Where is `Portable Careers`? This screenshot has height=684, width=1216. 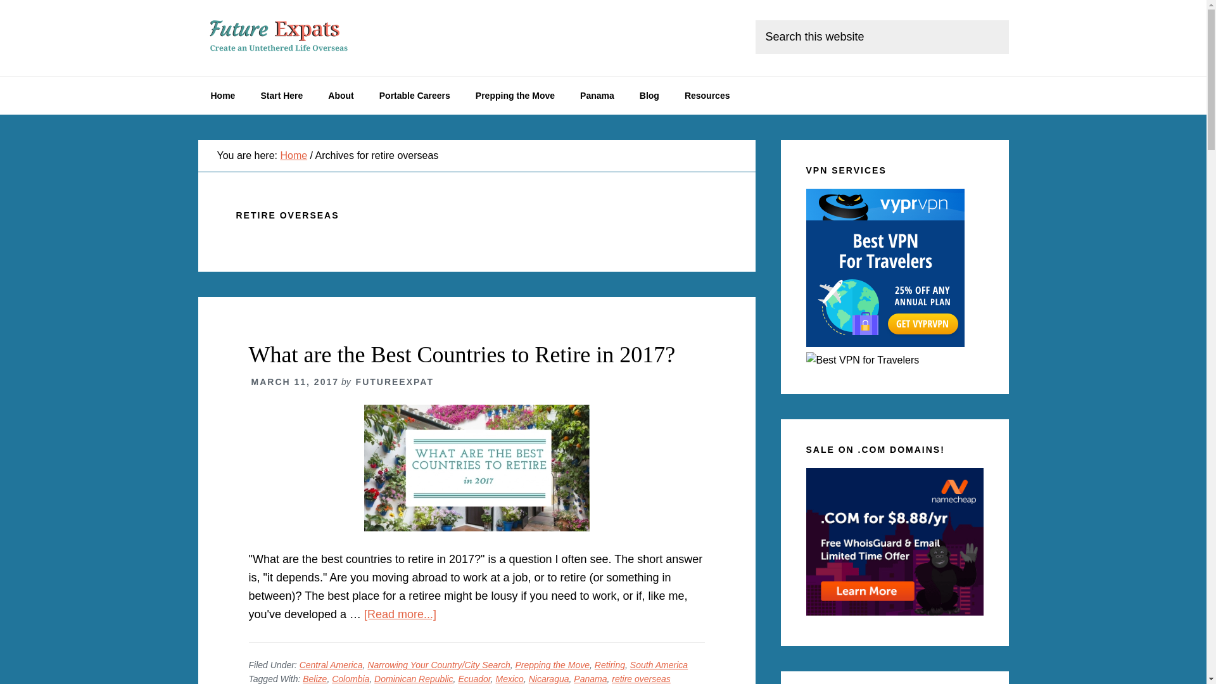
Portable Careers is located at coordinates (415, 95).